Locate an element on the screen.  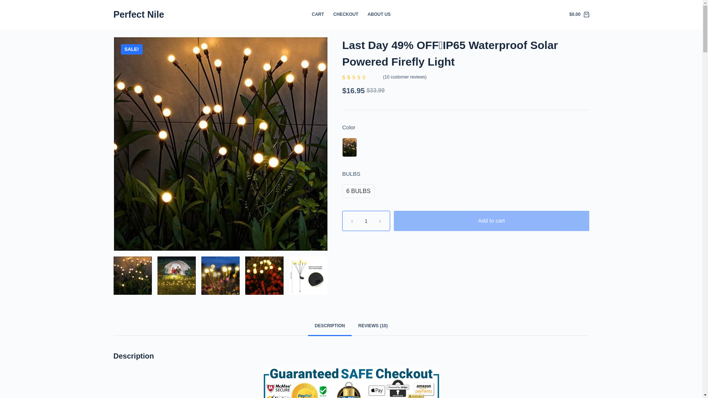
1 is located at coordinates (366, 221).